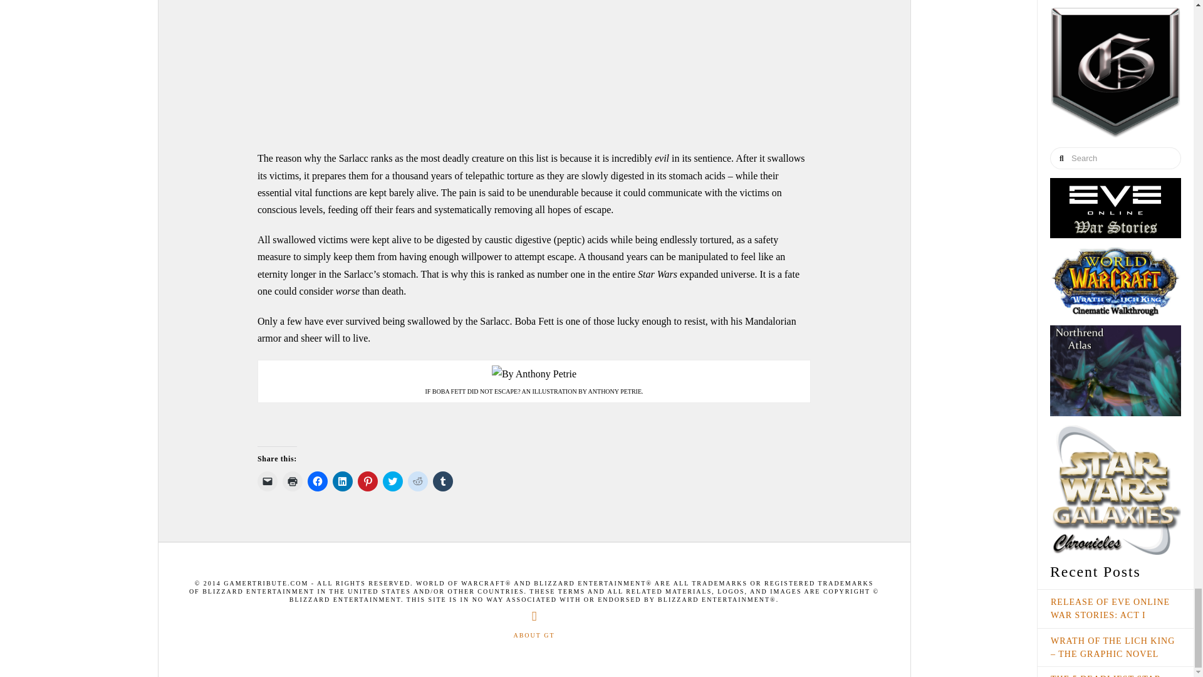  What do you see at coordinates (417, 481) in the screenshot?
I see `Click to share on Reddit` at bounding box center [417, 481].